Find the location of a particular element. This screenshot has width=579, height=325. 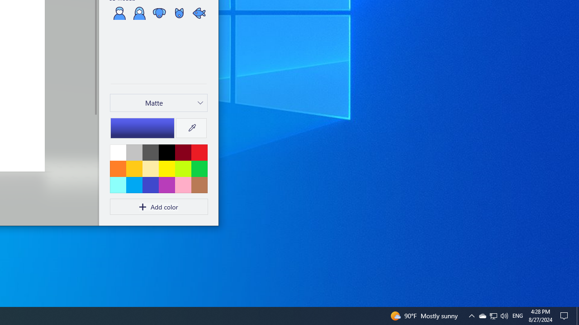

Aqua is located at coordinates (118, 185).